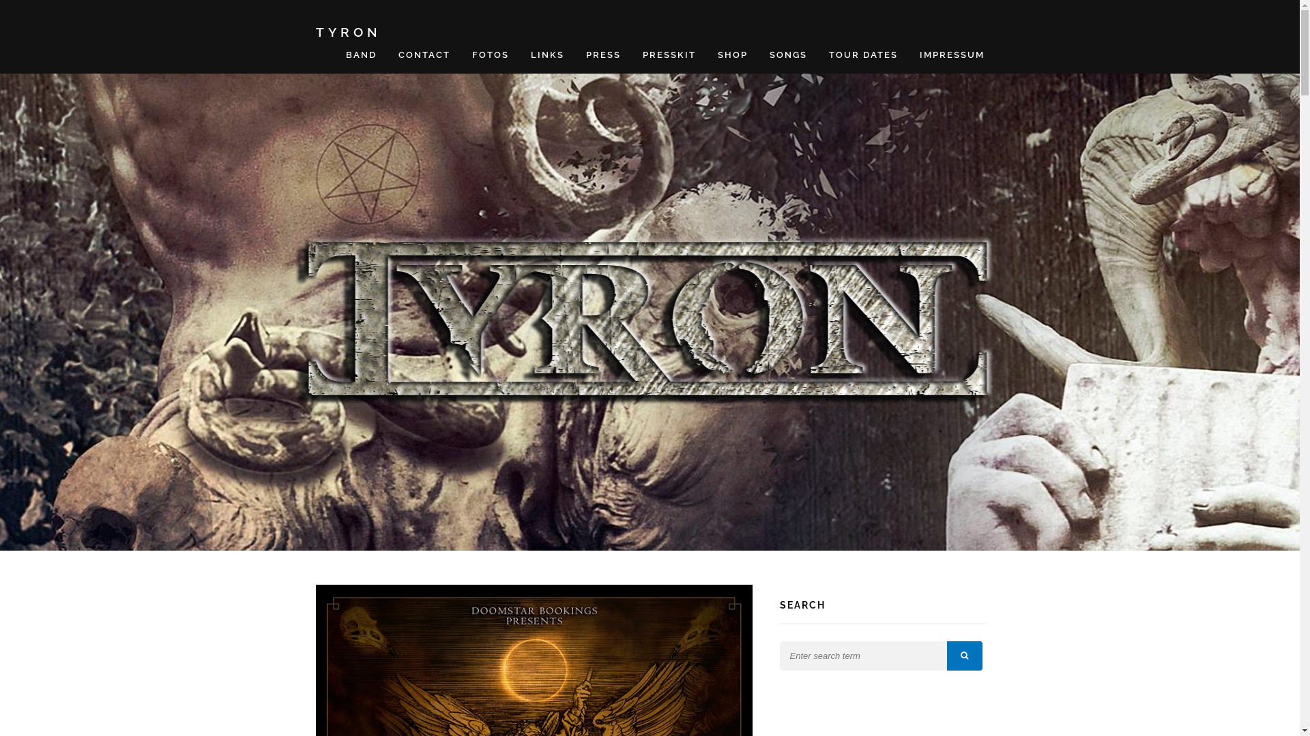  What do you see at coordinates (862, 55) in the screenshot?
I see `TOUR DATES` at bounding box center [862, 55].